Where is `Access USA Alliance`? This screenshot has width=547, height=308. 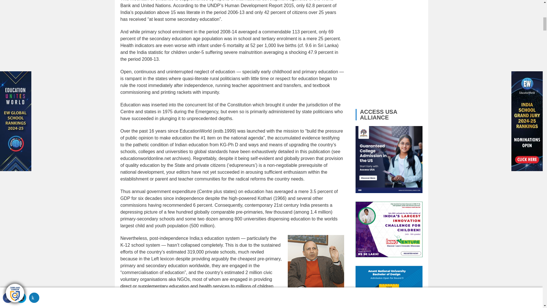 Access USA Alliance is located at coordinates (389, 159).